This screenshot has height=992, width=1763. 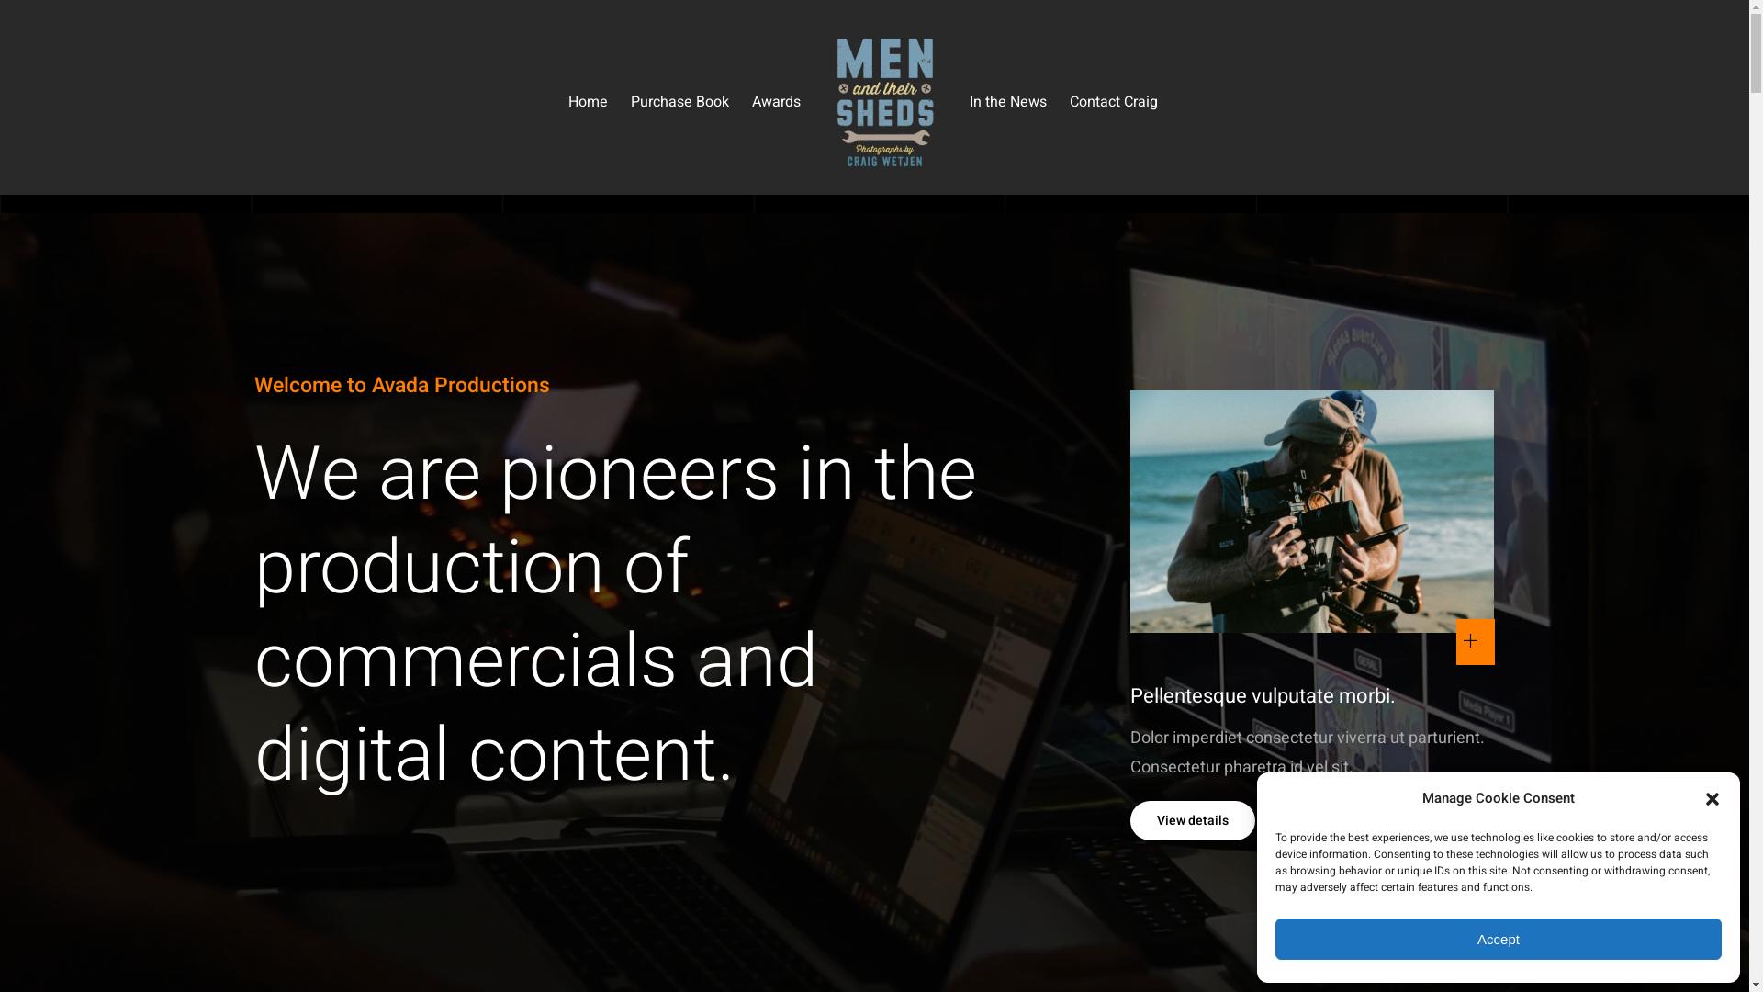 What do you see at coordinates (1008, 102) in the screenshot?
I see `In the News` at bounding box center [1008, 102].